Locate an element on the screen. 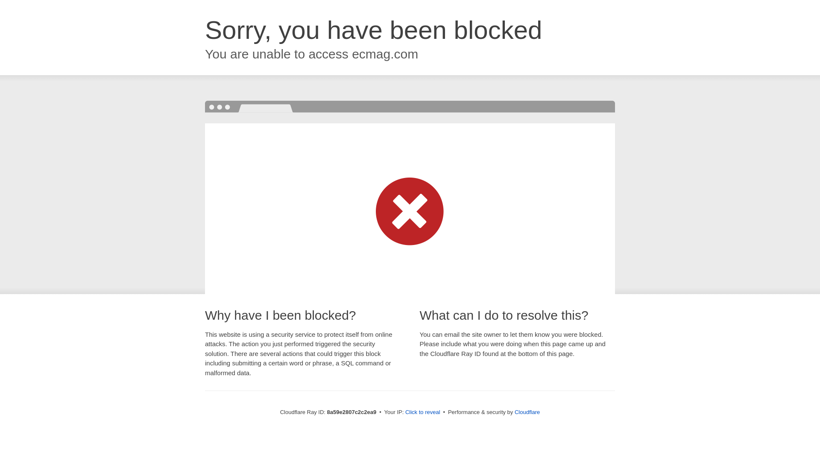  Cloudflare is located at coordinates (527, 412).